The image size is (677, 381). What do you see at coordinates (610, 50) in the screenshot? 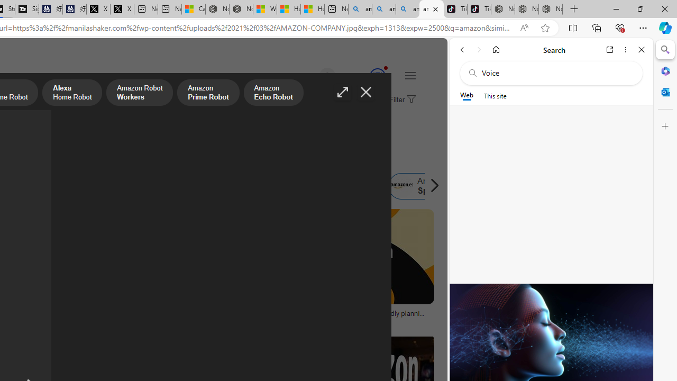
I see `Open link in new tab` at bounding box center [610, 50].